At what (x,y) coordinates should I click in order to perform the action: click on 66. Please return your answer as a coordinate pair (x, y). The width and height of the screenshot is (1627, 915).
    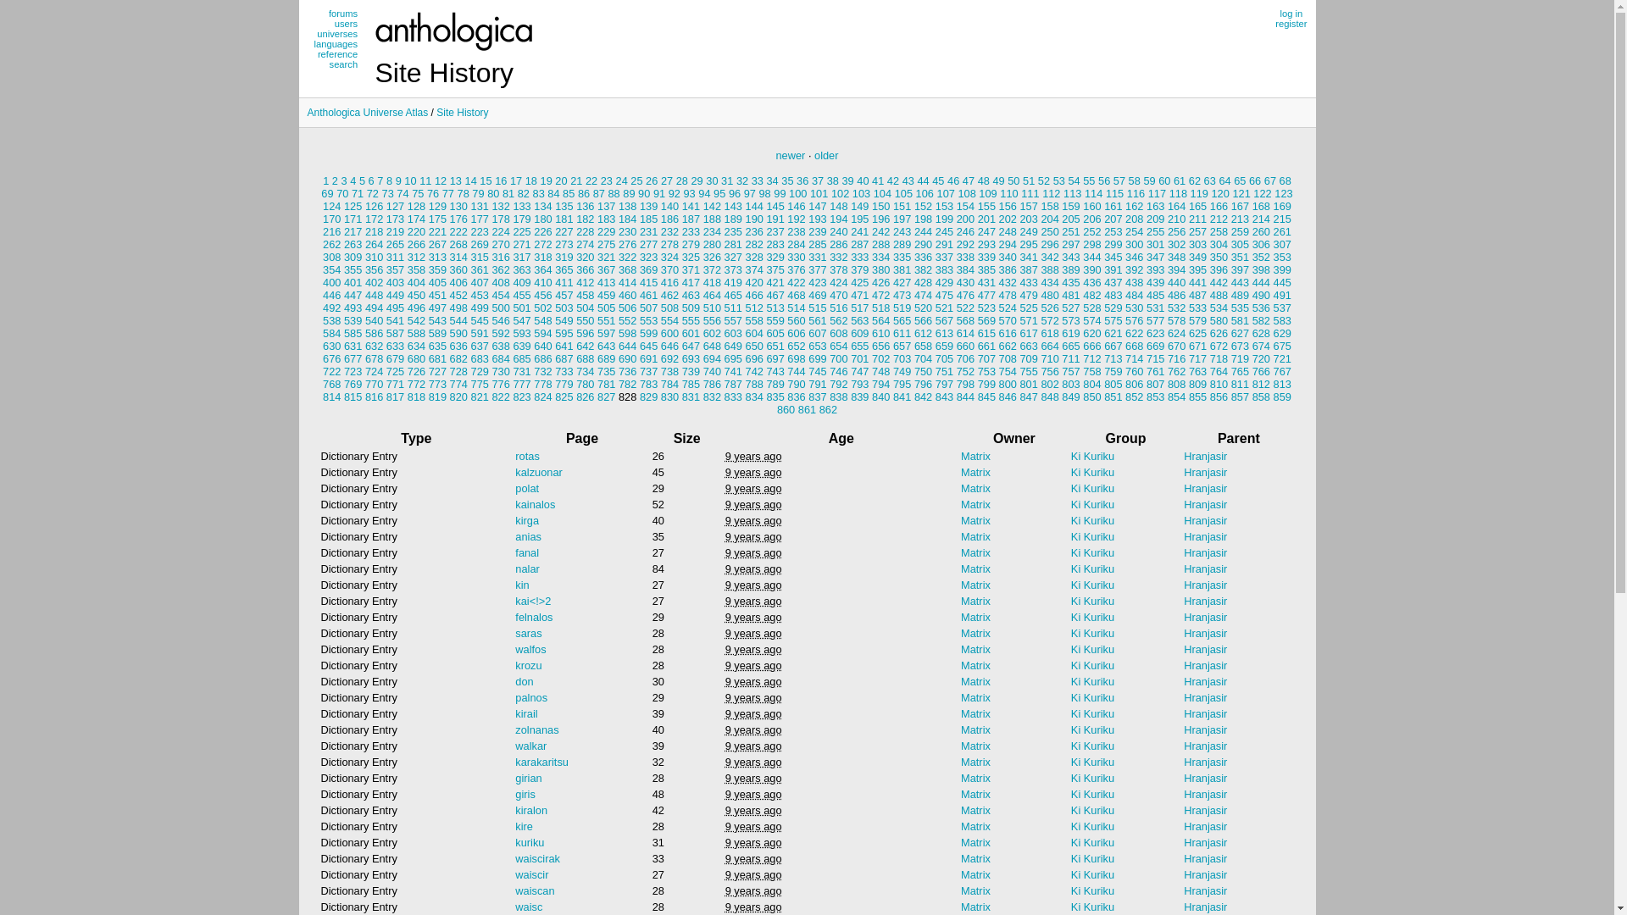
    Looking at the image, I should click on (1255, 181).